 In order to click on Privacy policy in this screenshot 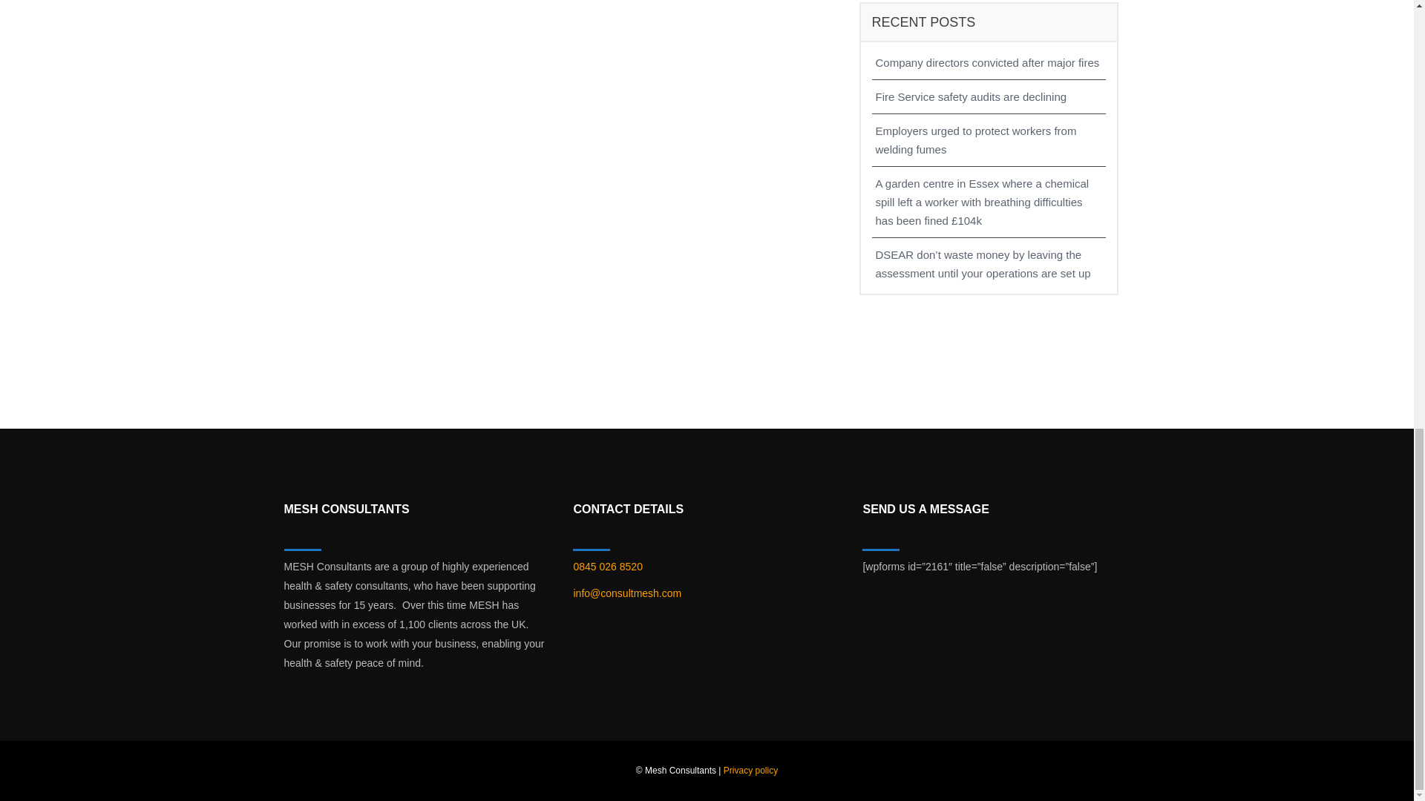, I will do `click(751, 771)`.